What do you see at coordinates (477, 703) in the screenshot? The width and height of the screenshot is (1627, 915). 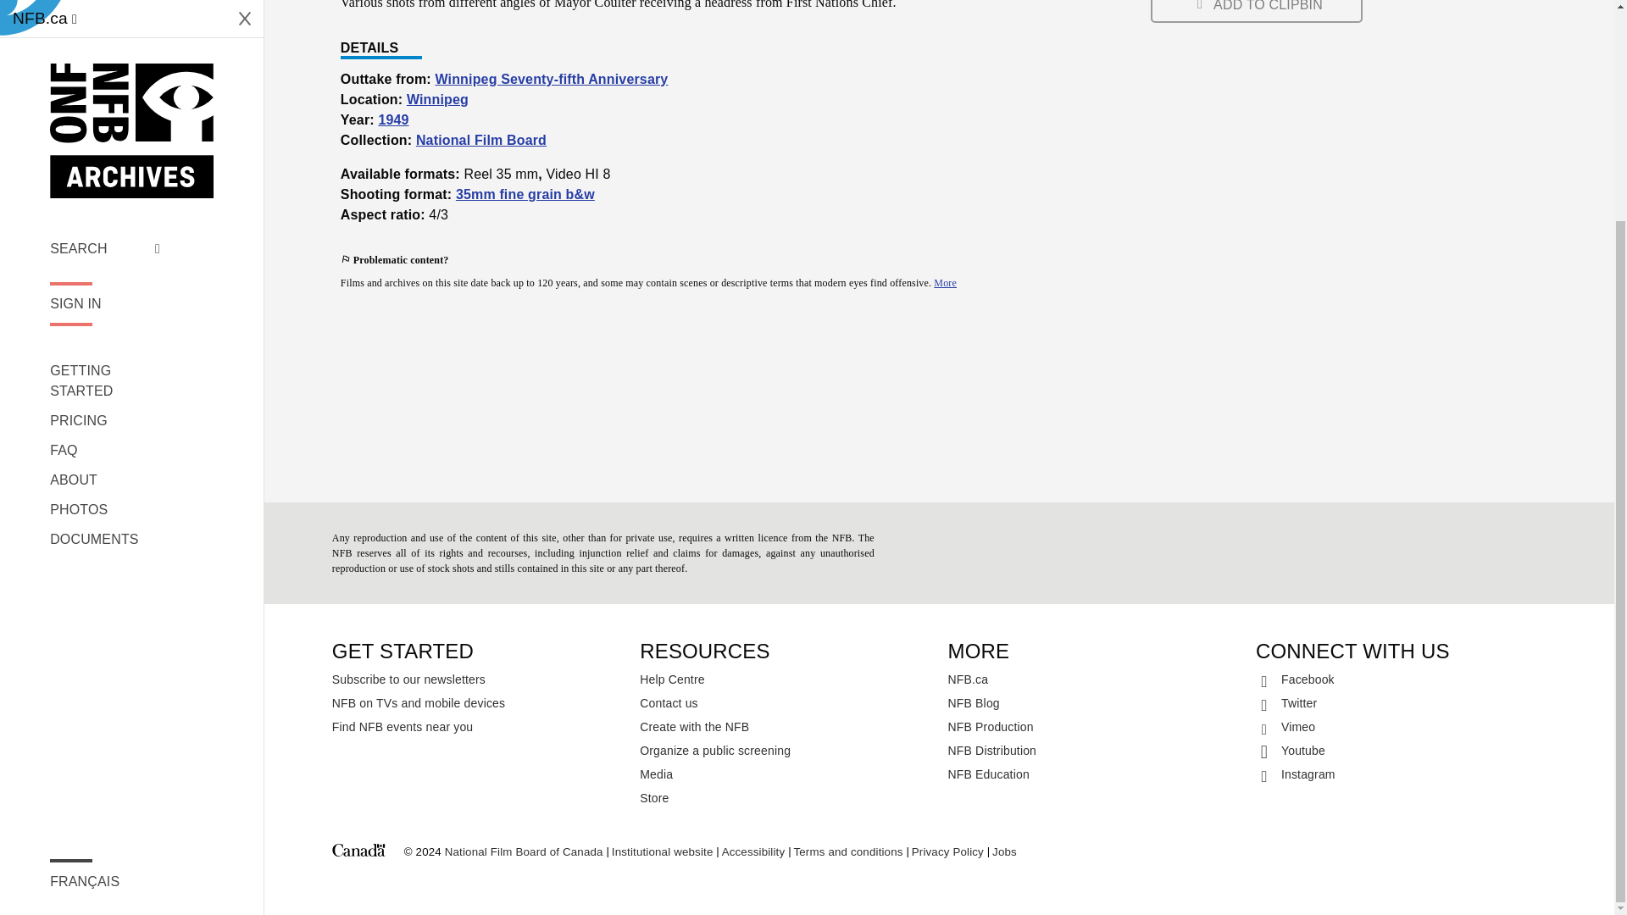 I see `NFB on TVs and mobile devices` at bounding box center [477, 703].